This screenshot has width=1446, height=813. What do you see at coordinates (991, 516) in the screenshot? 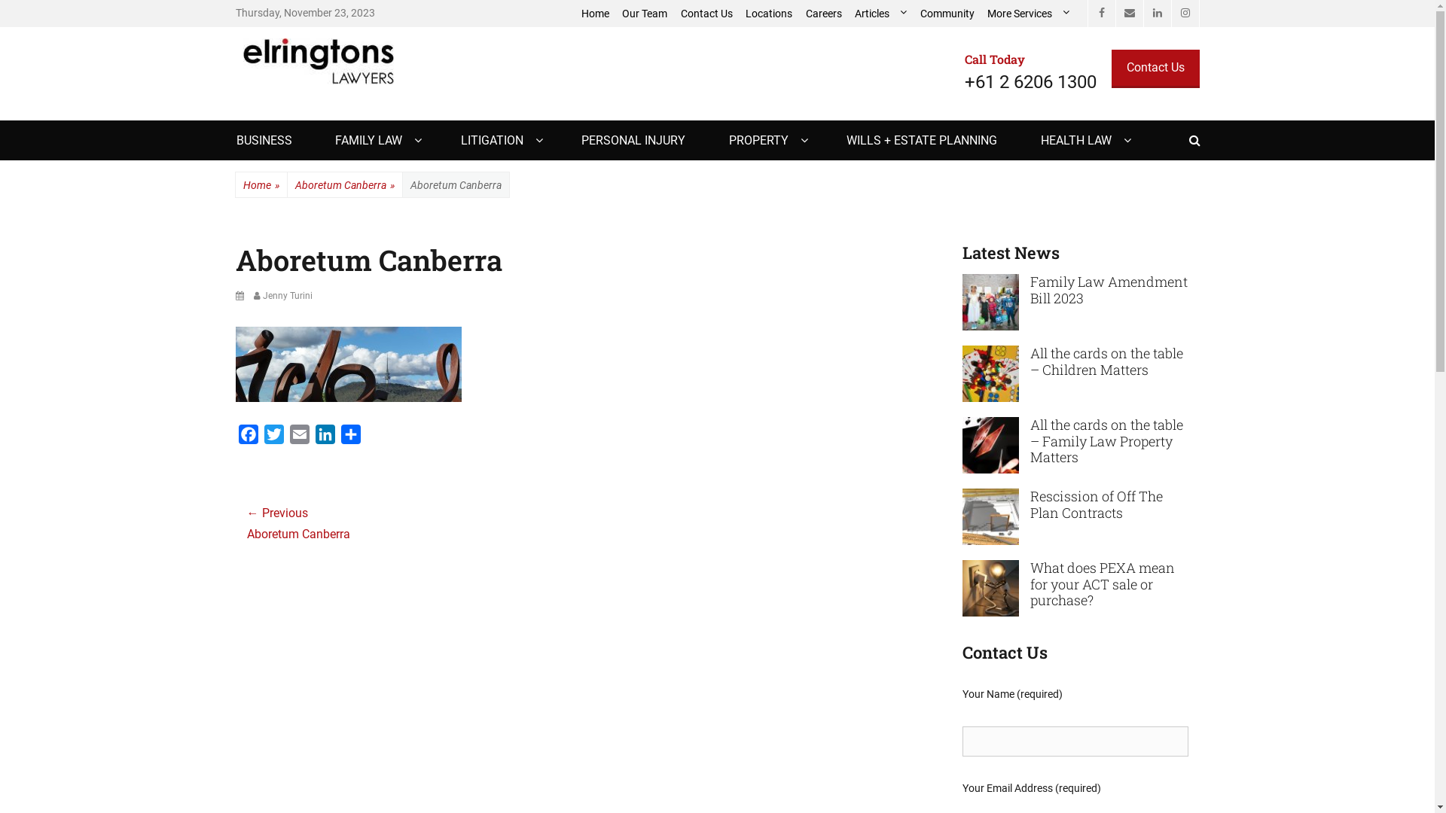
I see `Rescission of Off The Plan Contracts` at bounding box center [991, 516].